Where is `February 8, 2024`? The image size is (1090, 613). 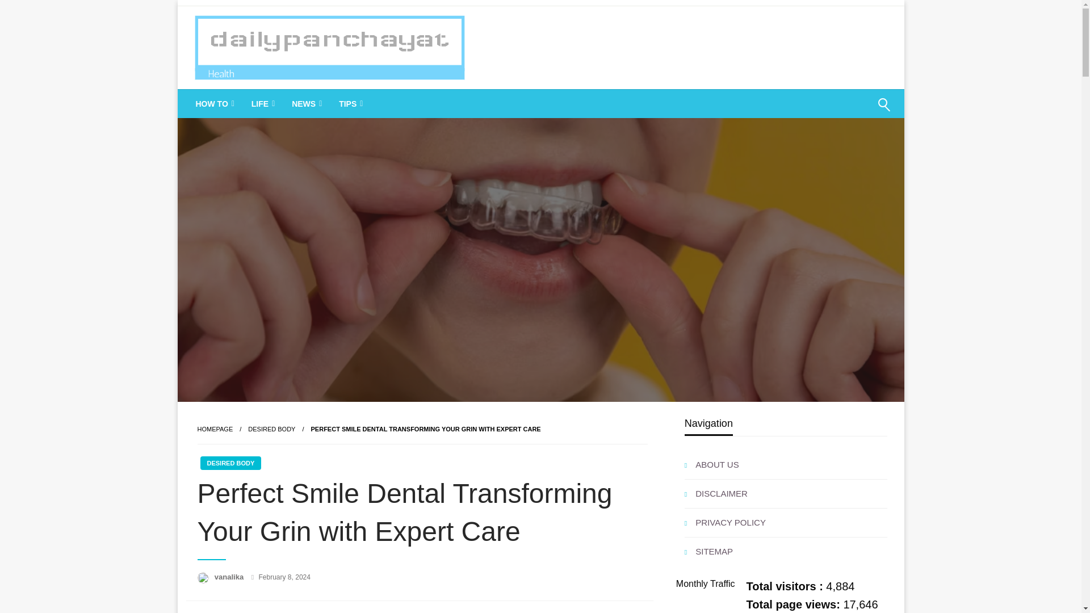
February 8, 2024 is located at coordinates (285, 577).